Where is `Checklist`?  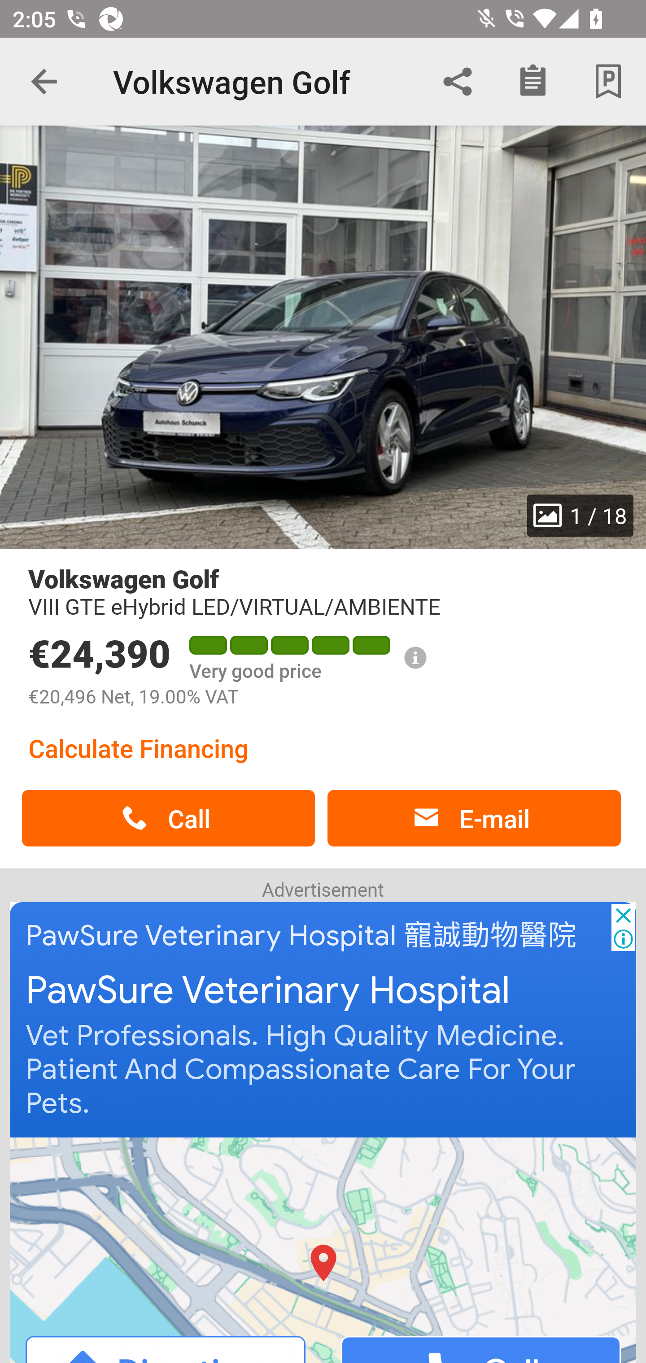 Checklist is located at coordinates (533, 82).